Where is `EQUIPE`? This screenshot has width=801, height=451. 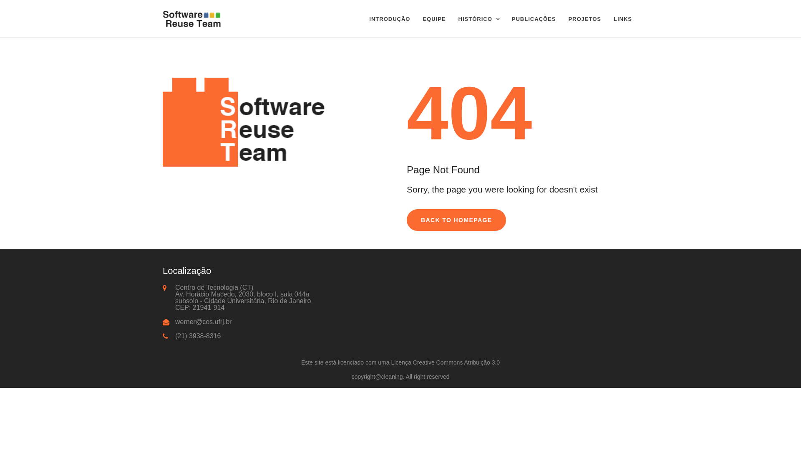 EQUIPE is located at coordinates (434, 19).